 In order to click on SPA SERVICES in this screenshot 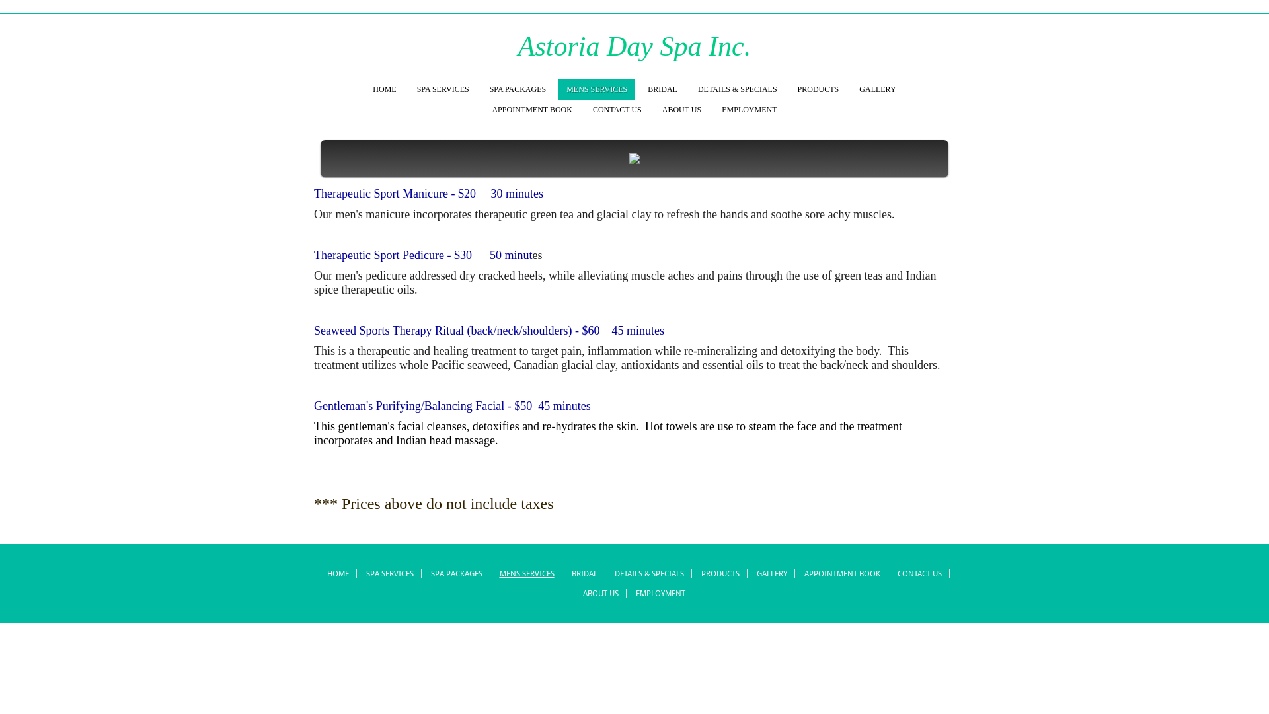, I will do `click(443, 90)`.